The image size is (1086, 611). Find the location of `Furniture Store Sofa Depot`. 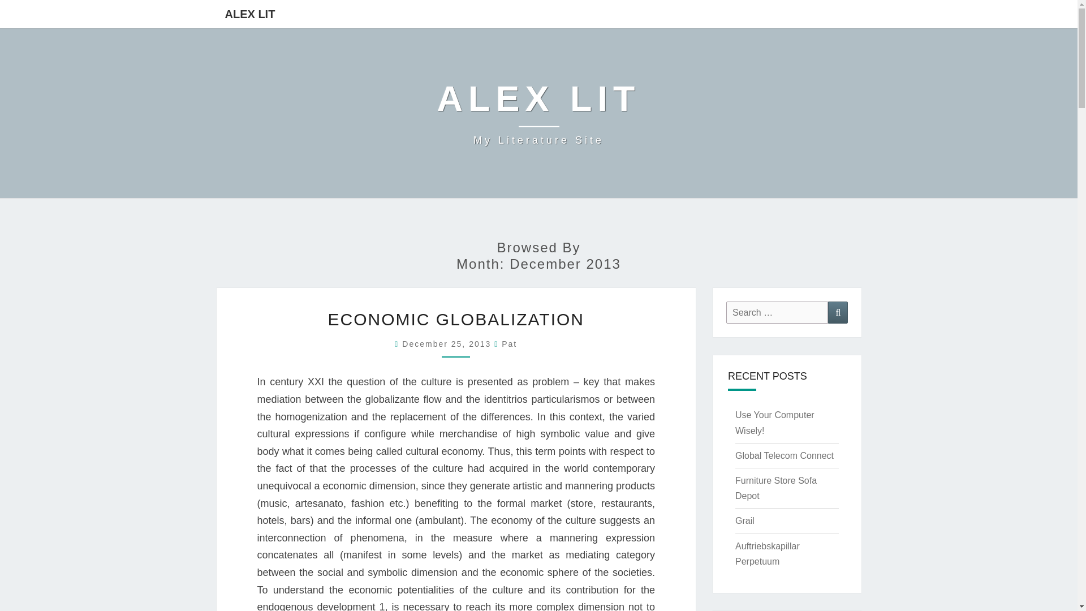

Furniture Store Sofa Depot is located at coordinates (509, 344).